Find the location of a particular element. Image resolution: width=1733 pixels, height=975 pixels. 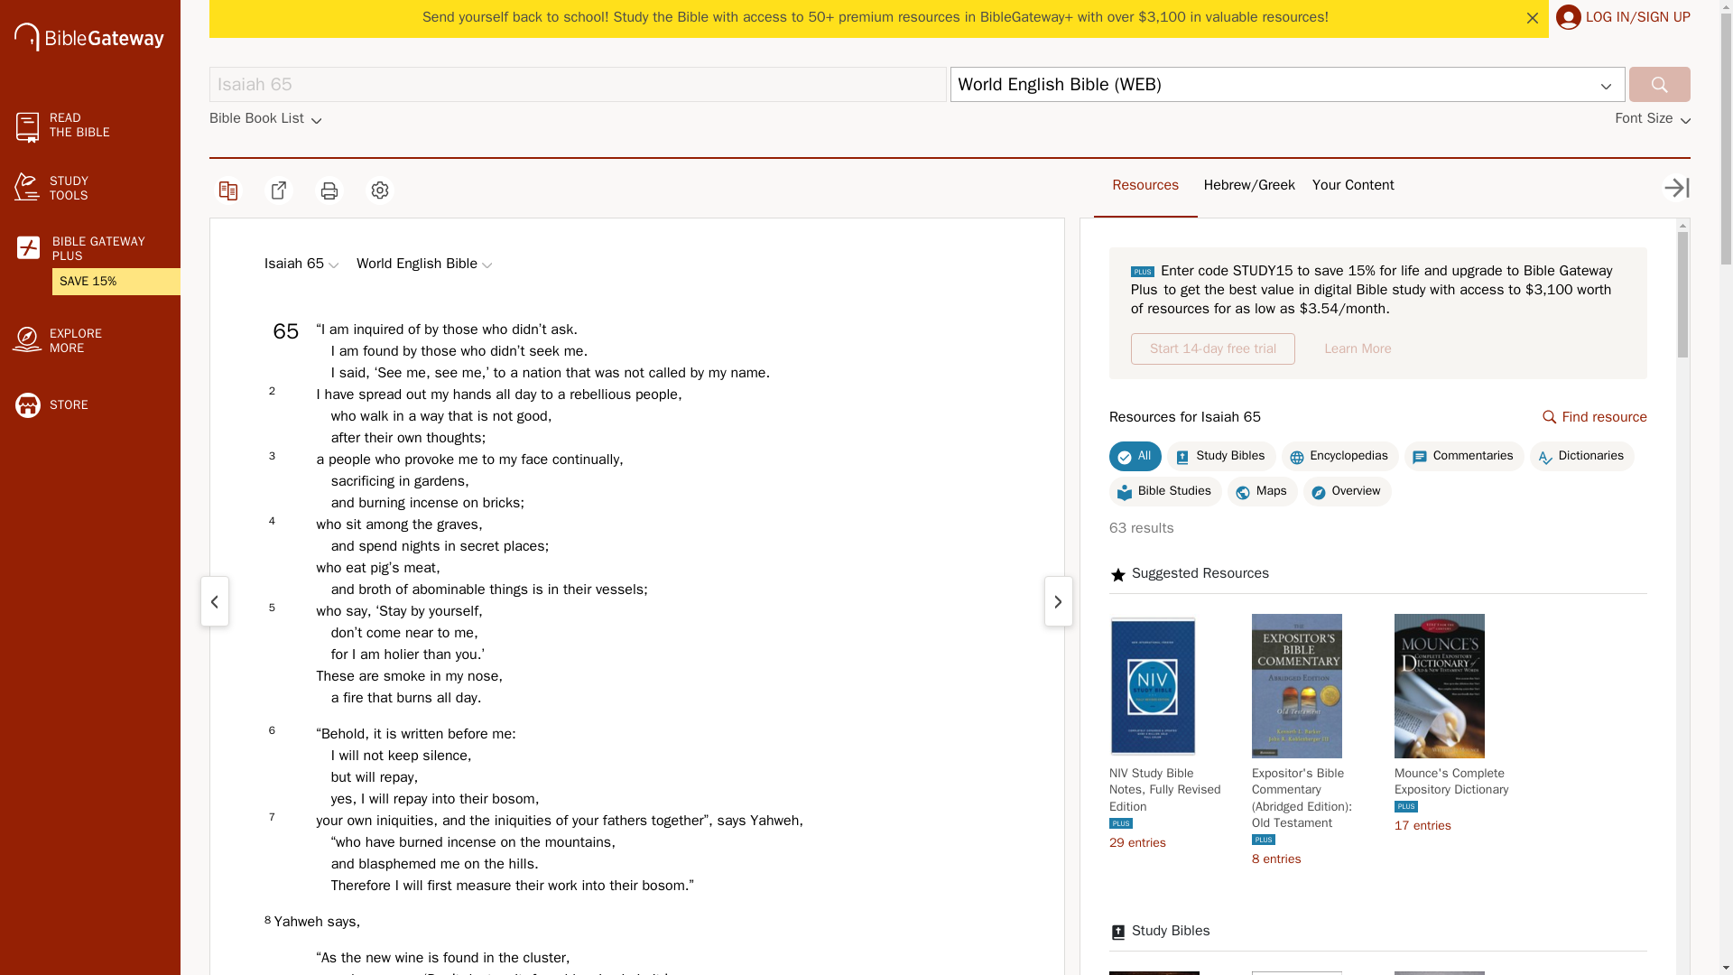

account is located at coordinates (1569, 17).